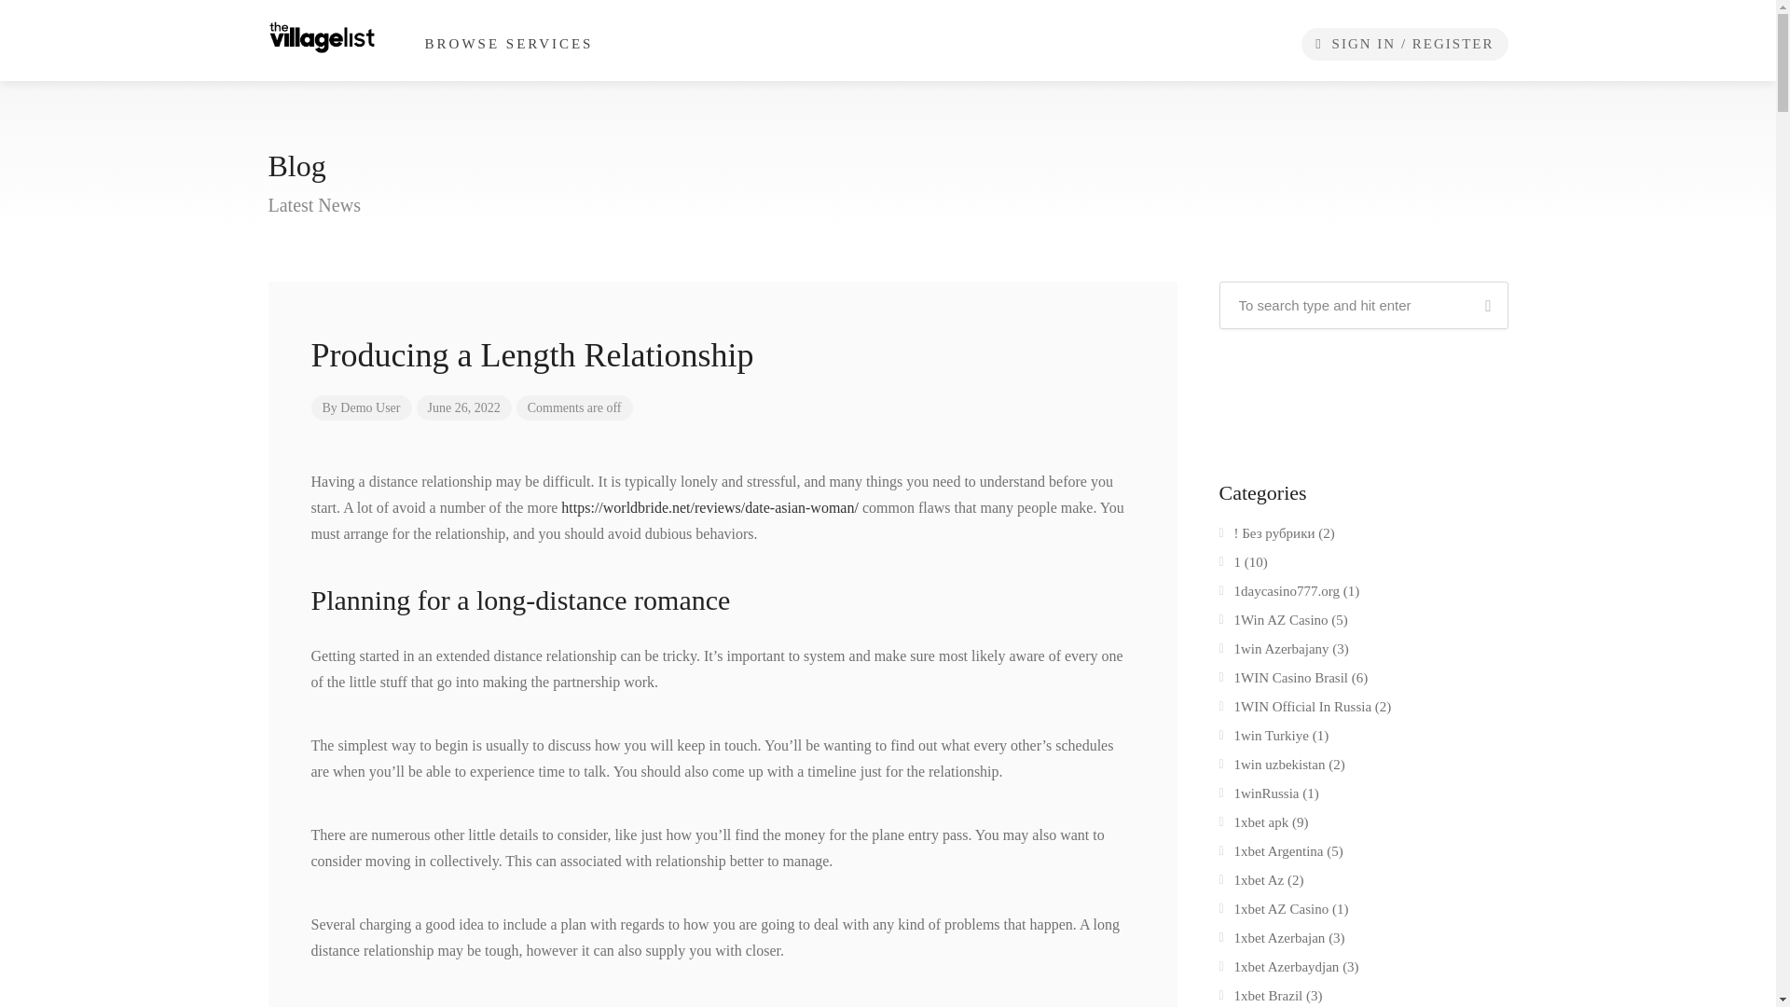 The image size is (1790, 1007). What do you see at coordinates (1283, 682) in the screenshot?
I see `1WIN Casino Brasil` at bounding box center [1283, 682].